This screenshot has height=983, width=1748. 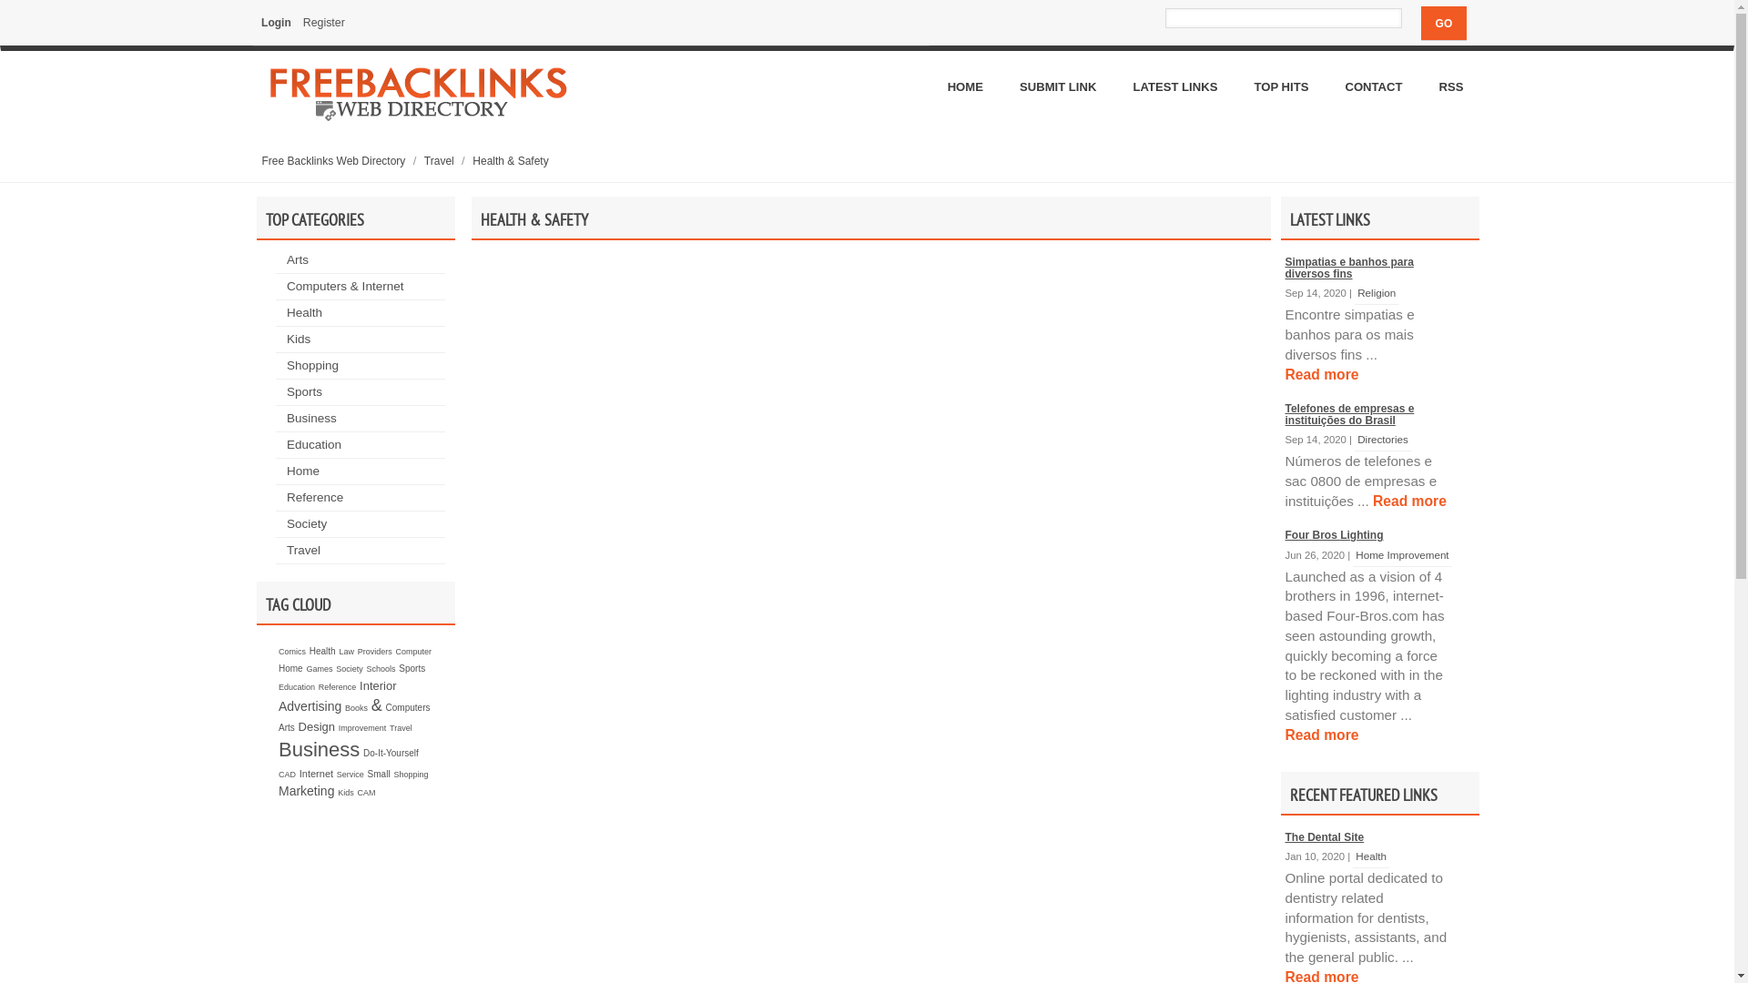 What do you see at coordinates (1444, 24) in the screenshot?
I see `GO` at bounding box center [1444, 24].